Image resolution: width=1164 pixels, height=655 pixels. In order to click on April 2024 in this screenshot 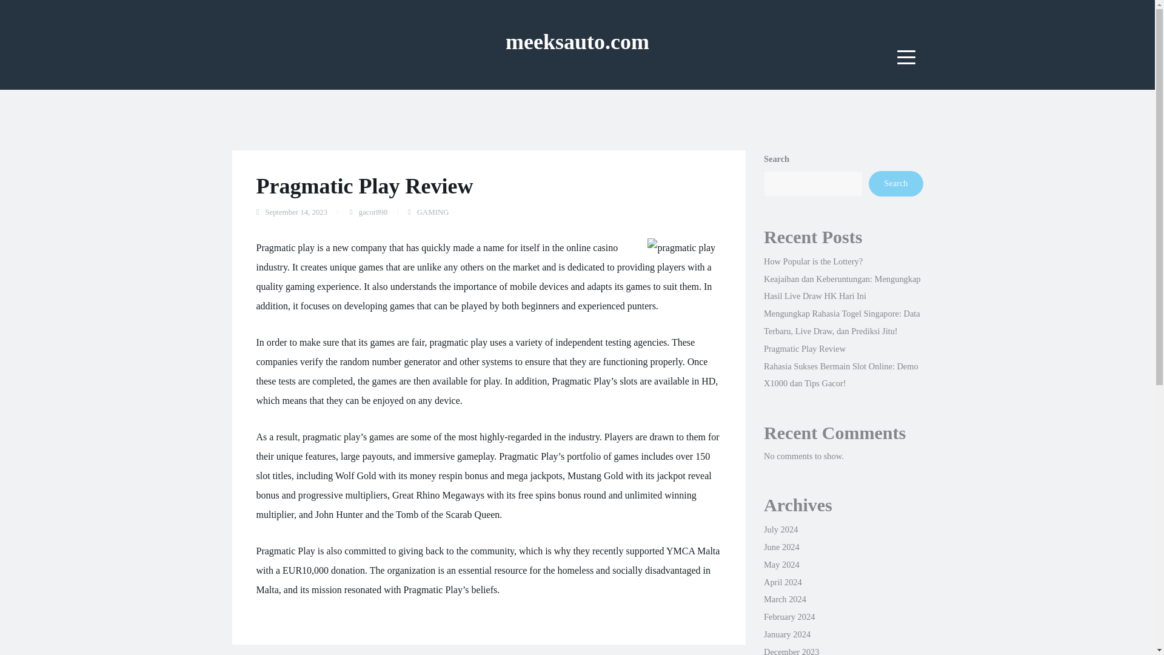, I will do `click(782, 582)`.